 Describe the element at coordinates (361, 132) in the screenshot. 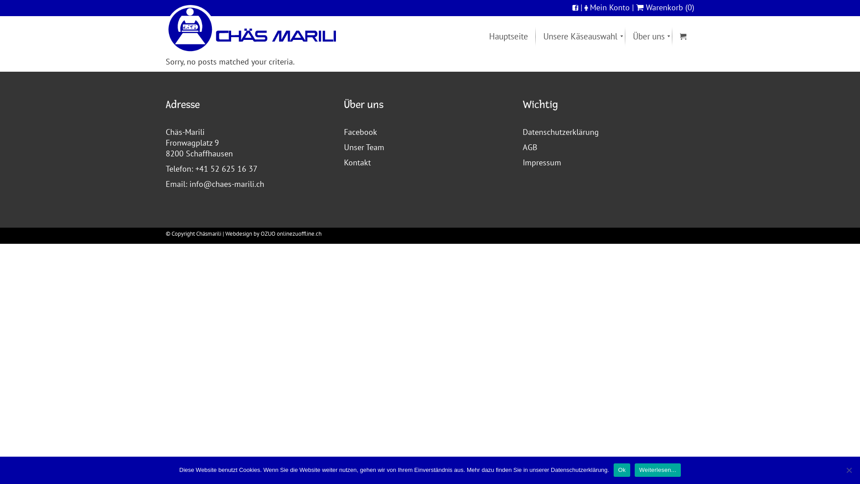

I see `Facebook` at that location.